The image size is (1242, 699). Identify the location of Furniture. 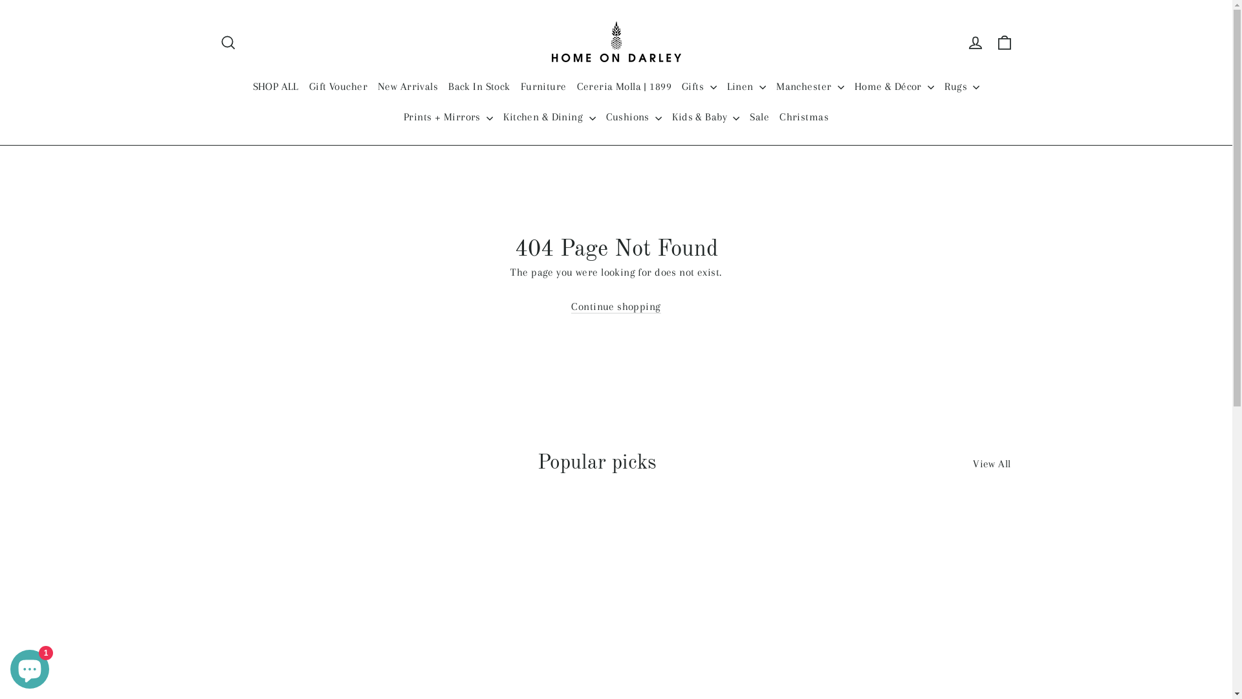
(543, 87).